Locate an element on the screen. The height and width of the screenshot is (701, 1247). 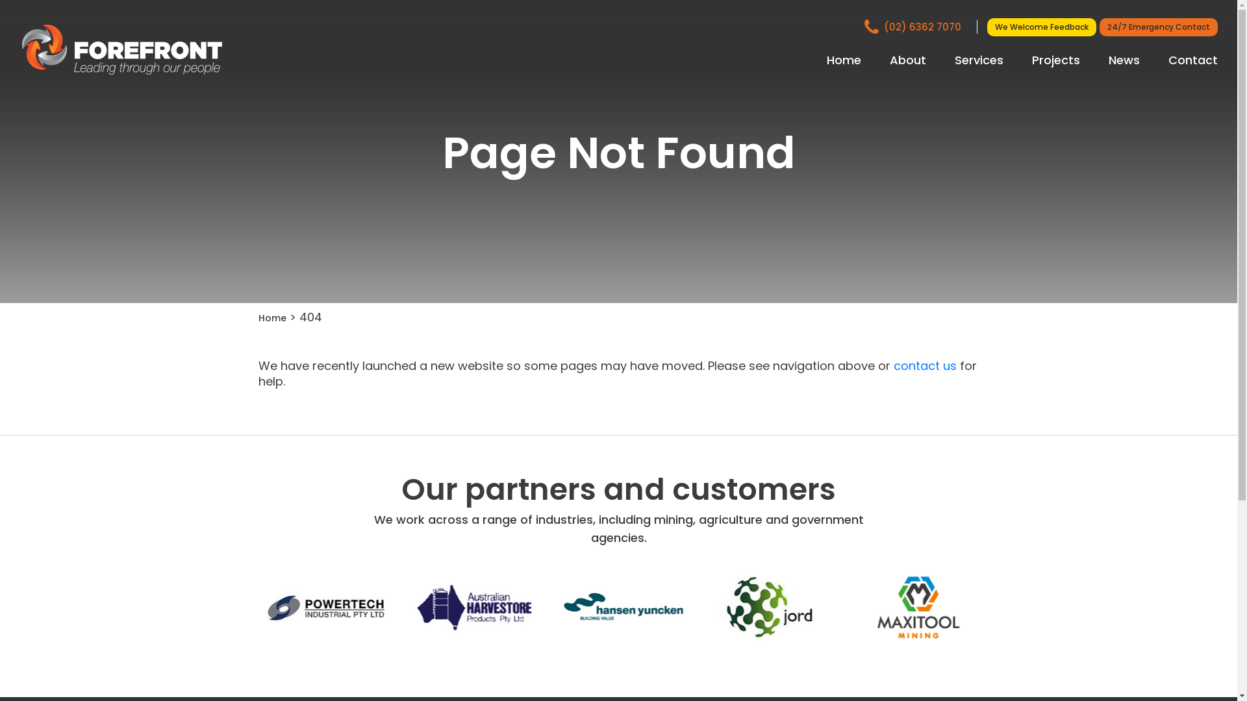
About is located at coordinates (908, 61).